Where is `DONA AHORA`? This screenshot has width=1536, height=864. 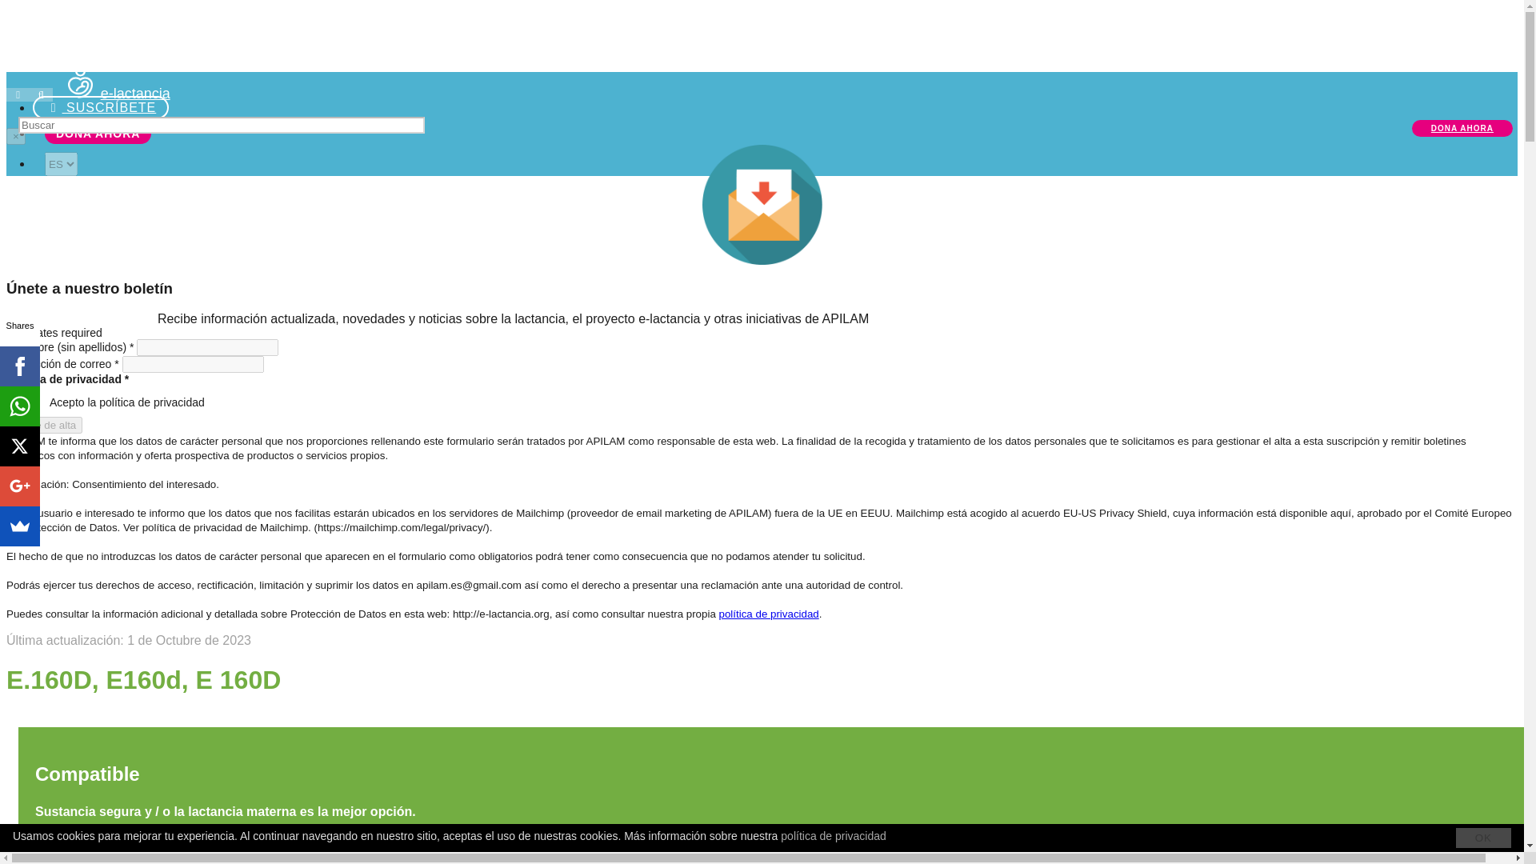 DONA AHORA is located at coordinates (1462, 128).